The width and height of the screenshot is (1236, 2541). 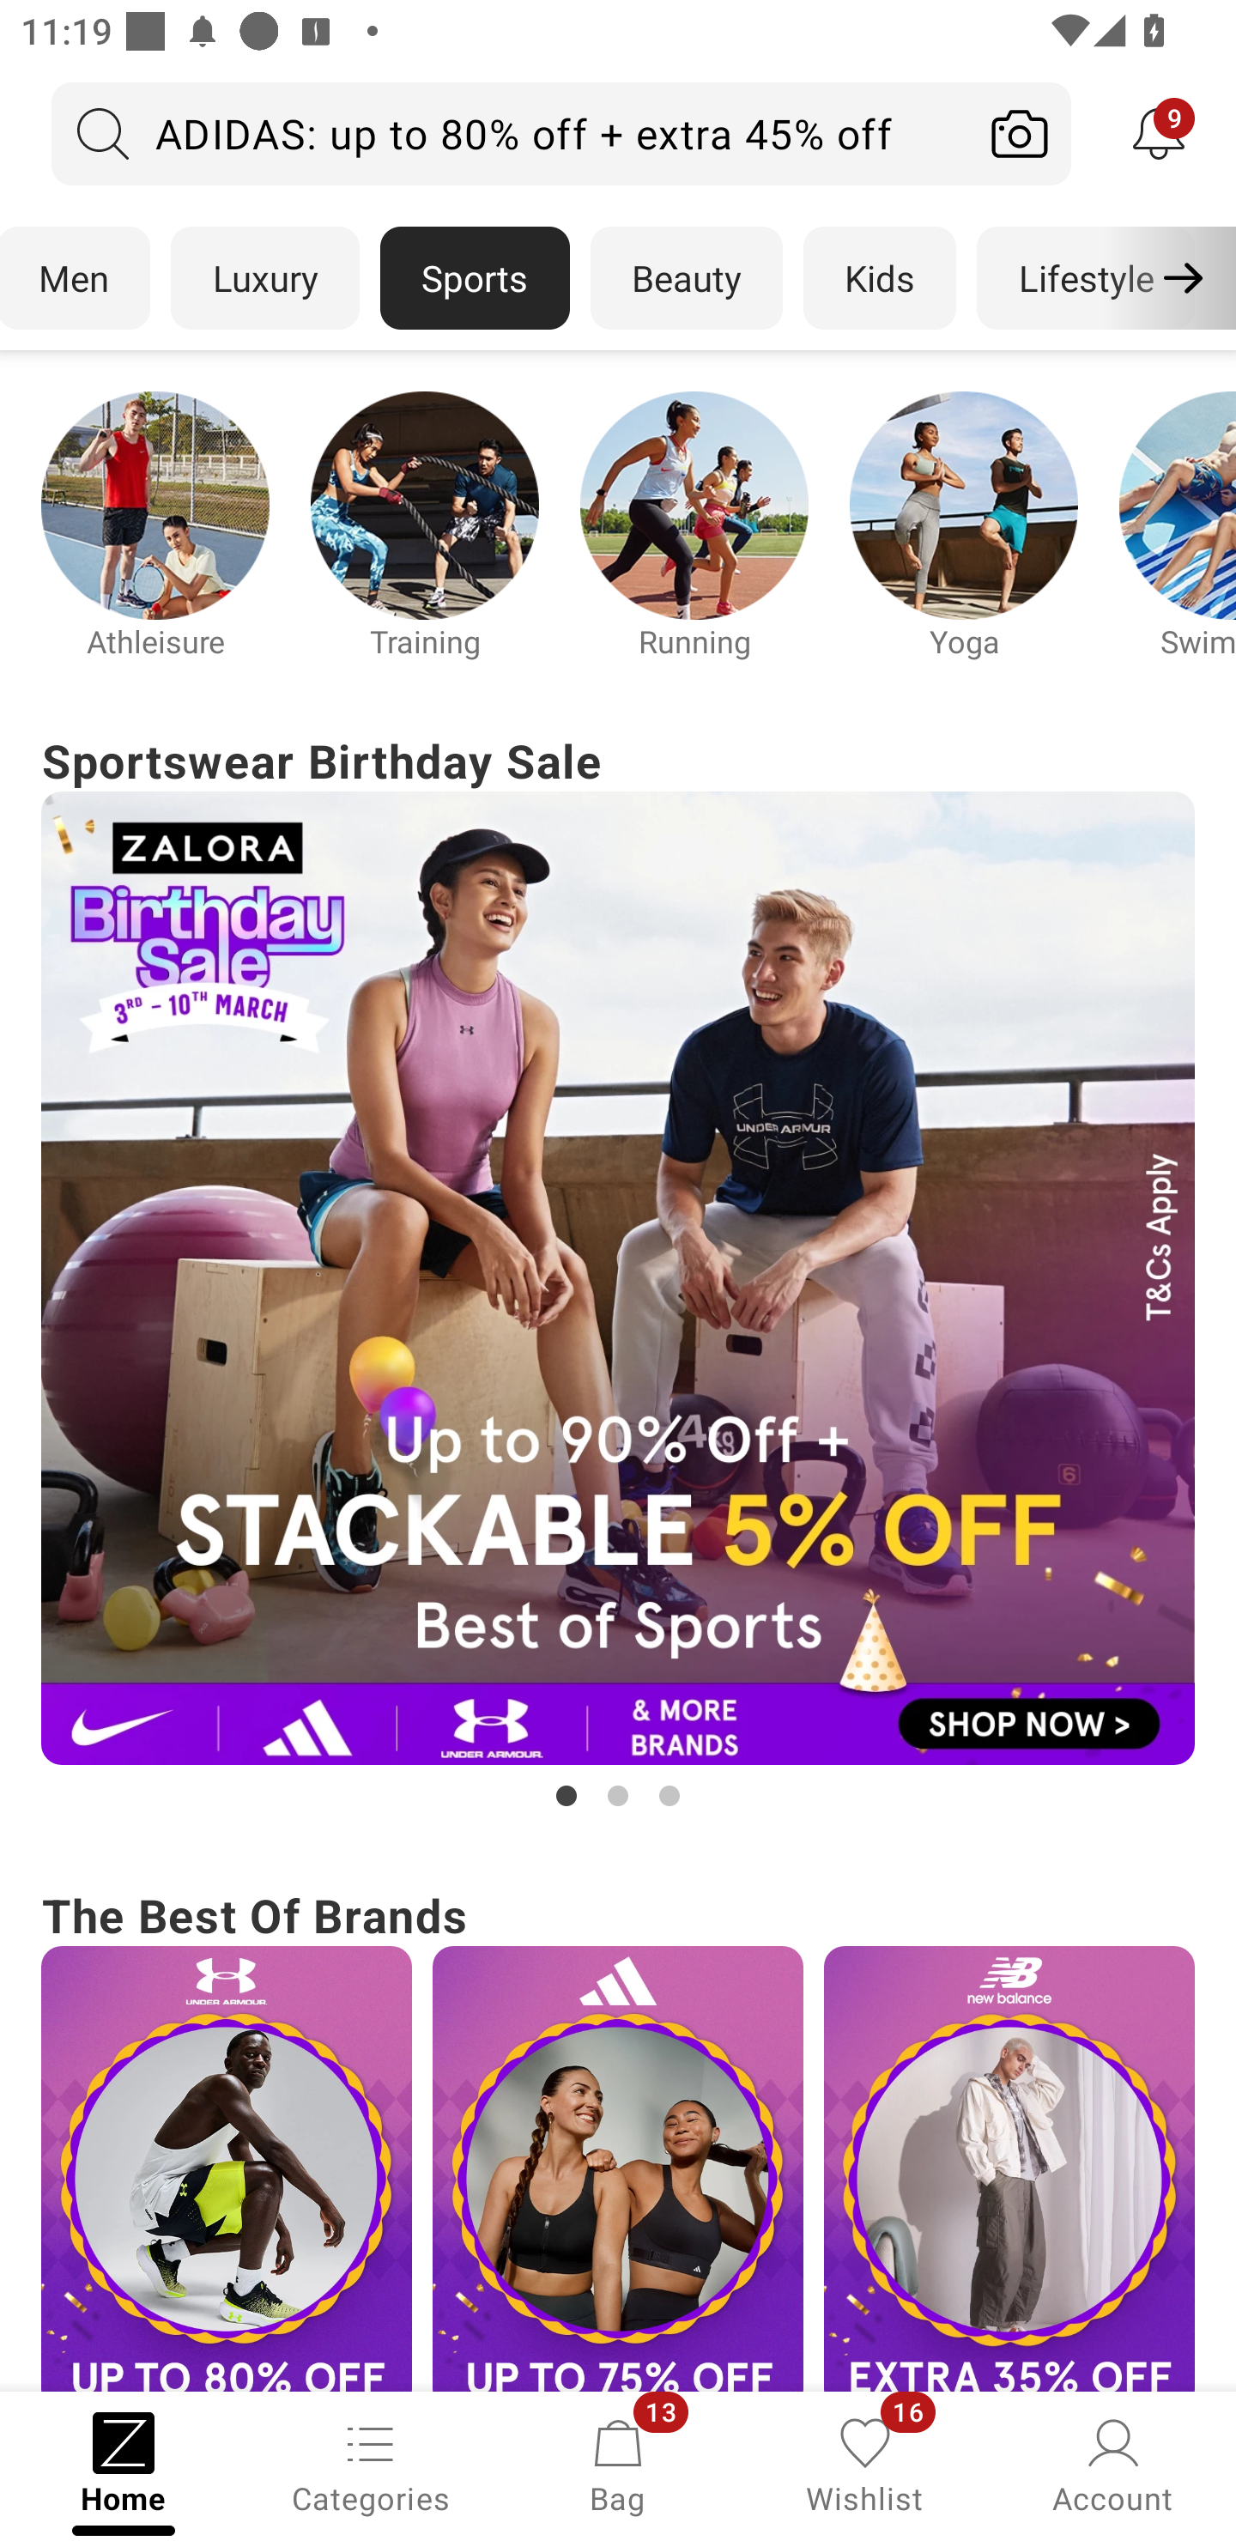 What do you see at coordinates (226, 2168) in the screenshot?
I see `Campaign banner` at bounding box center [226, 2168].